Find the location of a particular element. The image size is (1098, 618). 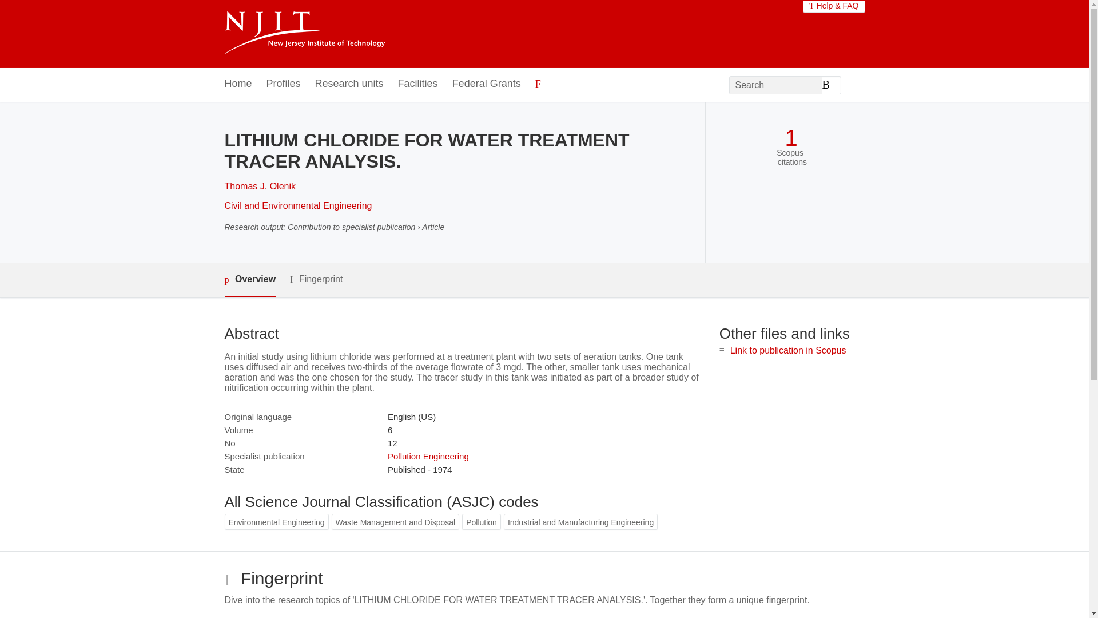

Pollution Engineering is located at coordinates (428, 456).